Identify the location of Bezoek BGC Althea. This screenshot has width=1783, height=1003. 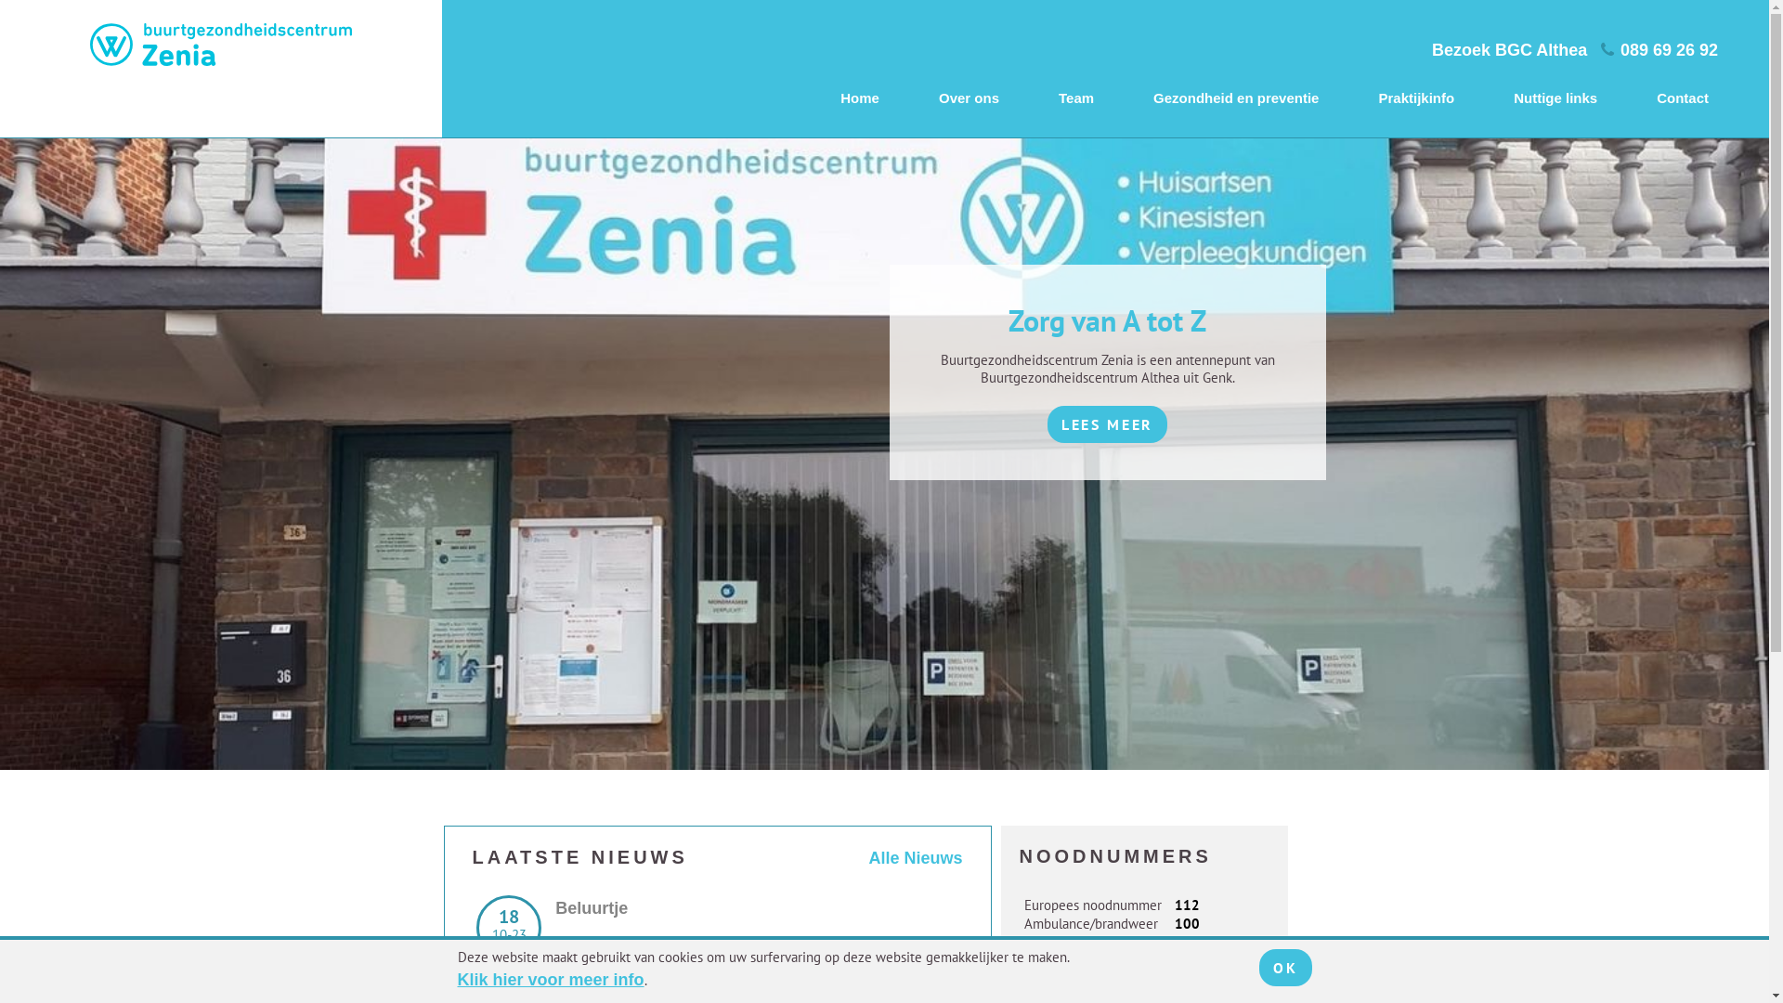
(1510, 50).